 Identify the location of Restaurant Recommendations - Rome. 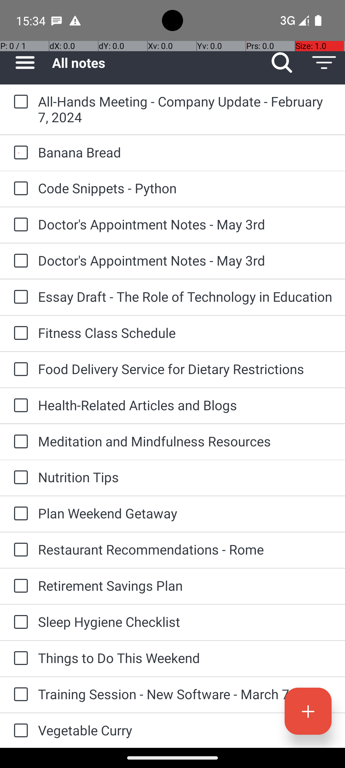
(185, 549).